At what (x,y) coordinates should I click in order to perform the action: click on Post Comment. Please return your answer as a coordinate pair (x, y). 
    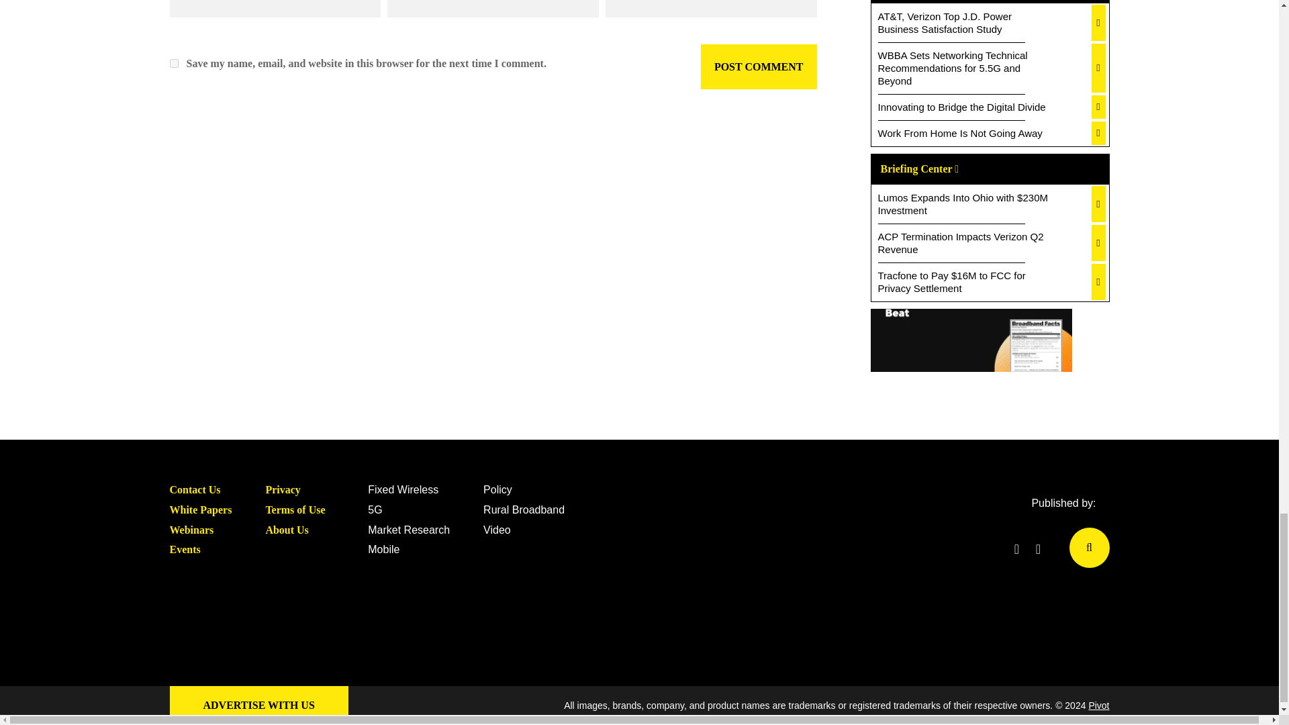
    Looking at the image, I should click on (759, 66).